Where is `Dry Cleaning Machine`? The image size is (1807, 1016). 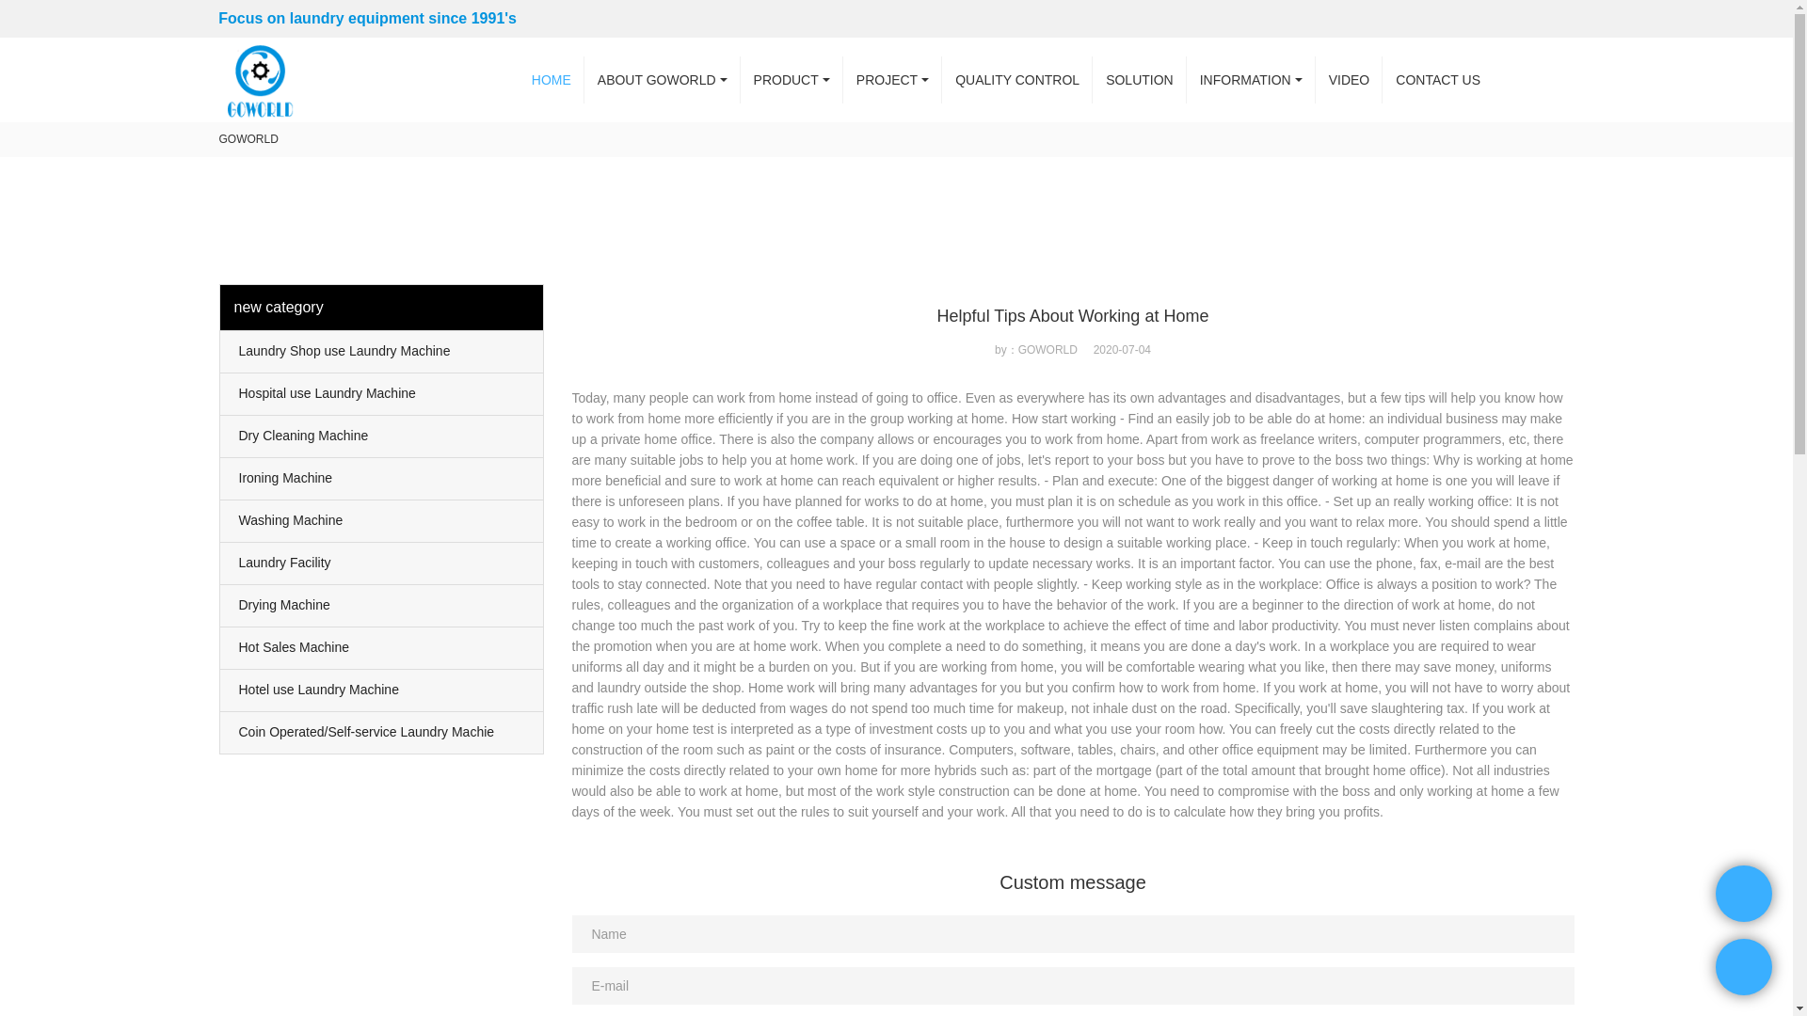
Dry Cleaning Machine is located at coordinates (382, 437).